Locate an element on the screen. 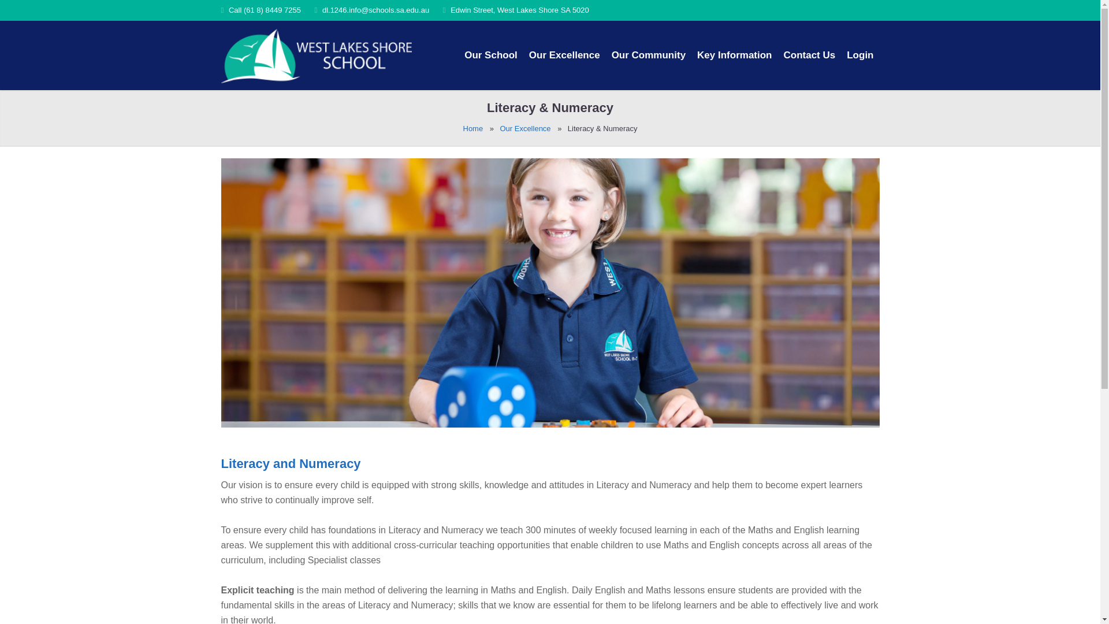 This screenshot has height=624, width=1109. Key Information is located at coordinates (734, 55).